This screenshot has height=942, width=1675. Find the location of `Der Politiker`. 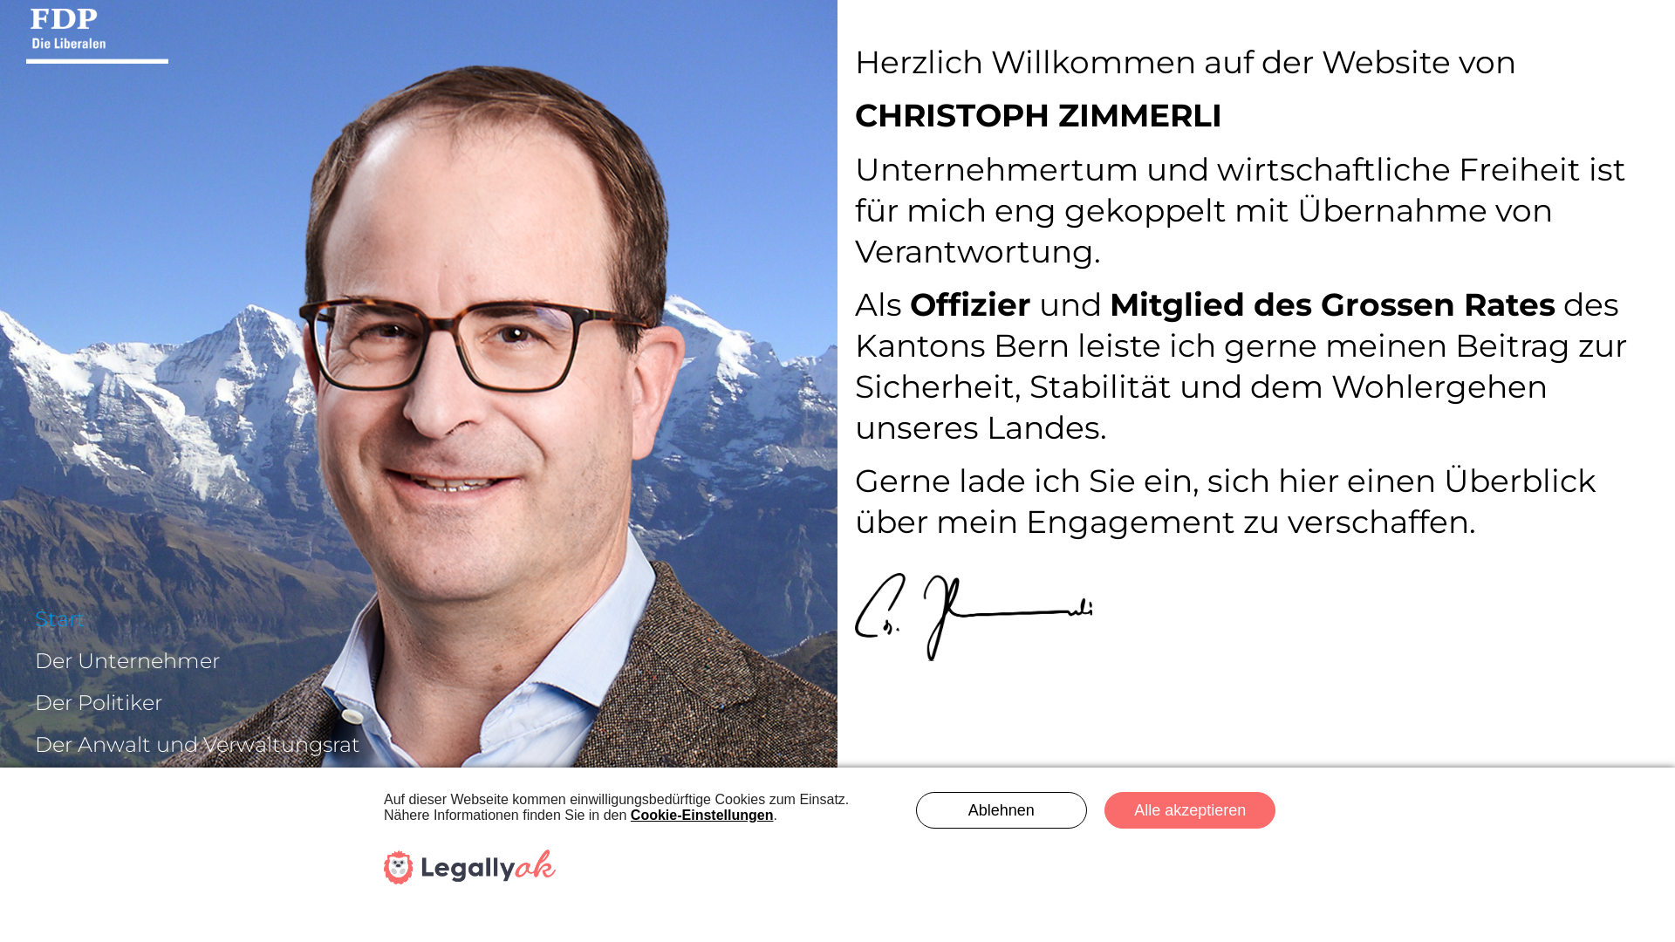

Der Politiker is located at coordinates (423, 703).